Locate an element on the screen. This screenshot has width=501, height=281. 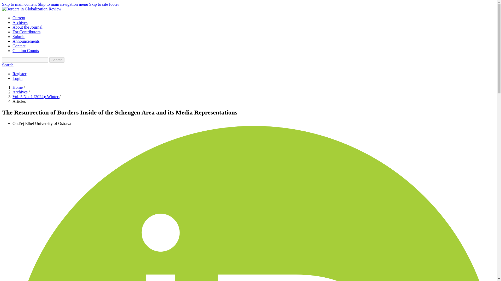
Login is located at coordinates (17, 78).